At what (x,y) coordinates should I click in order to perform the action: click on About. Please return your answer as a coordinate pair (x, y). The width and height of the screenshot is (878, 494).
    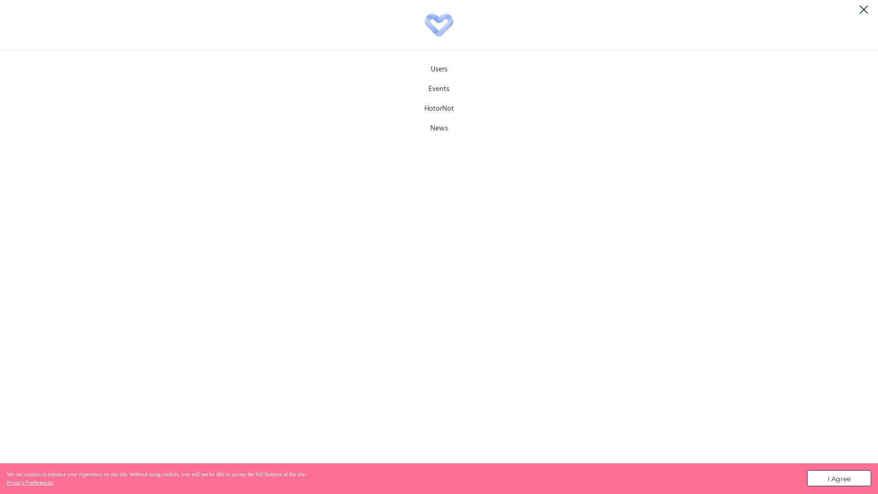
    Looking at the image, I should click on (312, 416).